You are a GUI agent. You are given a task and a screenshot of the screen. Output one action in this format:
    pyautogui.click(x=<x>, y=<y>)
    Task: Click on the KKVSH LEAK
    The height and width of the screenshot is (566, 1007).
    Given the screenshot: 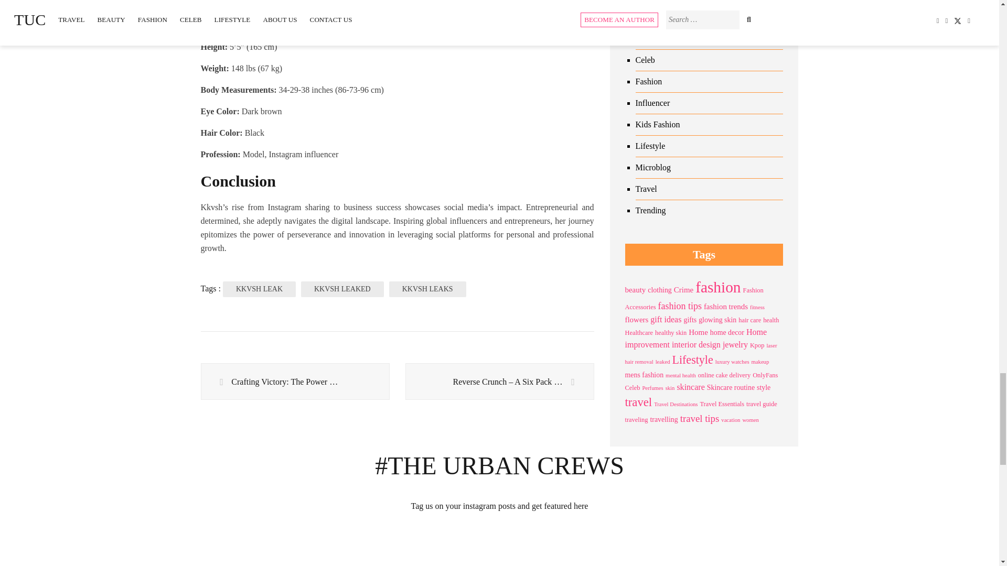 What is the action you would take?
    pyautogui.click(x=259, y=289)
    